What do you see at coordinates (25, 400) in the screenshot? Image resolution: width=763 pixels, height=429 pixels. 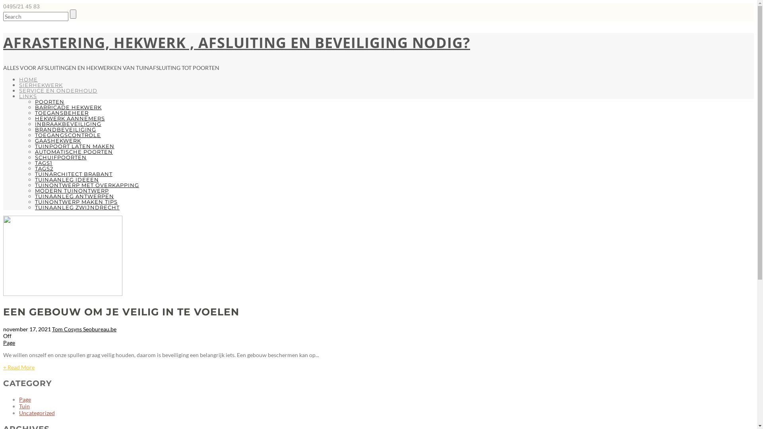 I see `Page` at bounding box center [25, 400].